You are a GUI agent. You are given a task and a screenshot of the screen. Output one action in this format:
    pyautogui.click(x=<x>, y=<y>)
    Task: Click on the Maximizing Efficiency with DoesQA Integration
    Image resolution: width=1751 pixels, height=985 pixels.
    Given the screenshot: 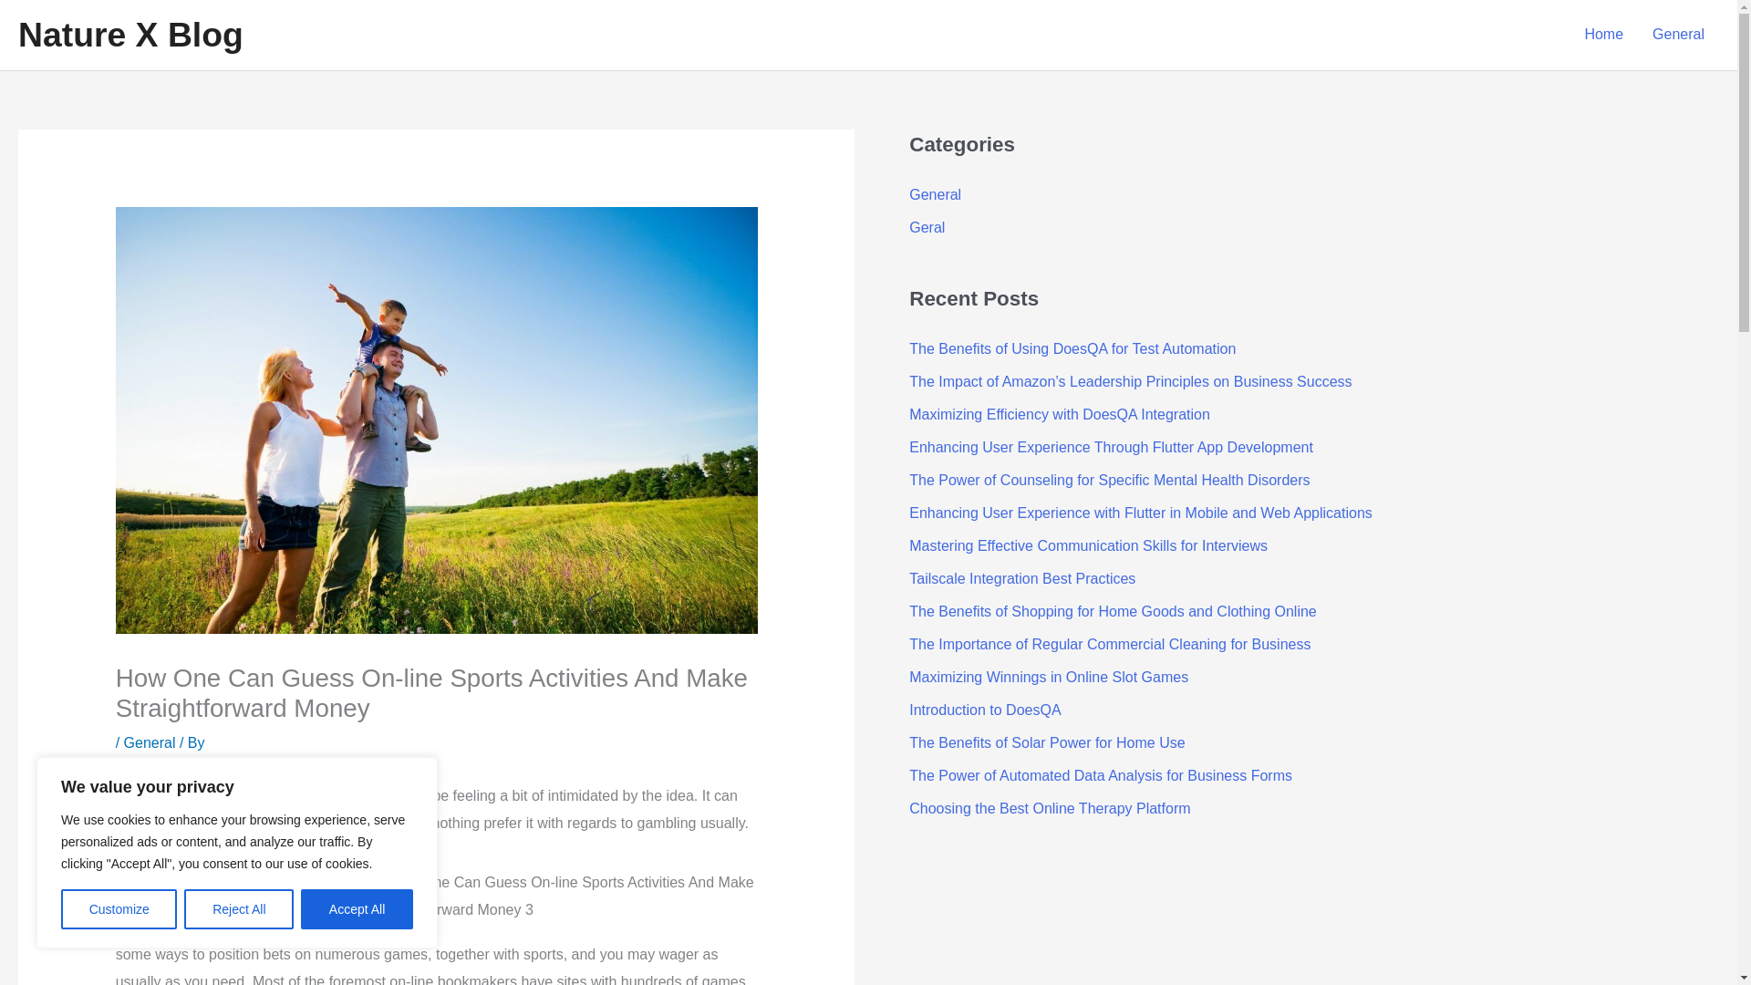 What is the action you would take?
    pyautogui.click(x=1059, y=414)
    